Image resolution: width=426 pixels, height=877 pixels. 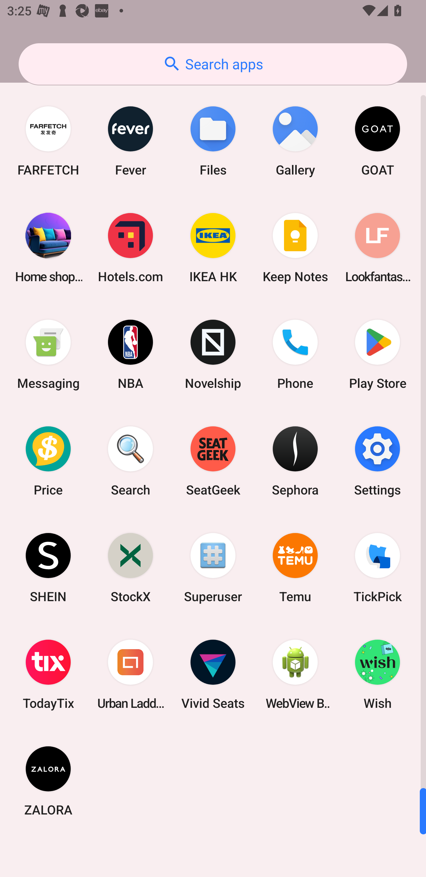 What do you see at coordinates (295, 354) in the screenshot?
I see `Phone` at bounding box center [295, 354].